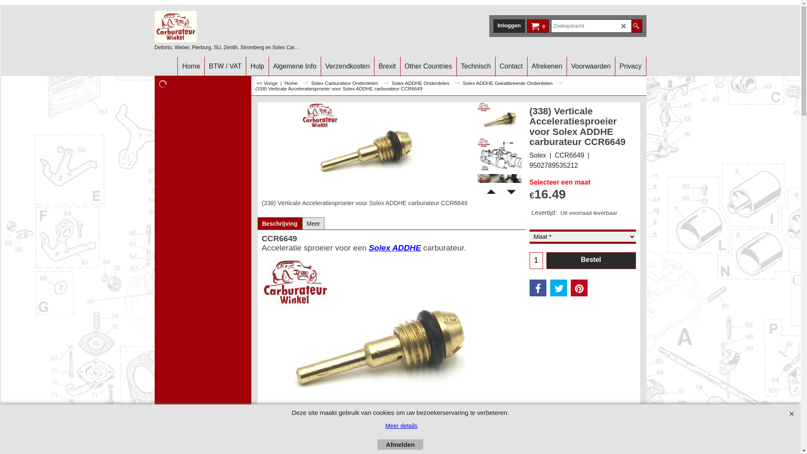 The height and width of the screenshot is (454, 807). Describe the element at coordinates (429, 66) in the screenshot. I see `Other Countries` at that location.